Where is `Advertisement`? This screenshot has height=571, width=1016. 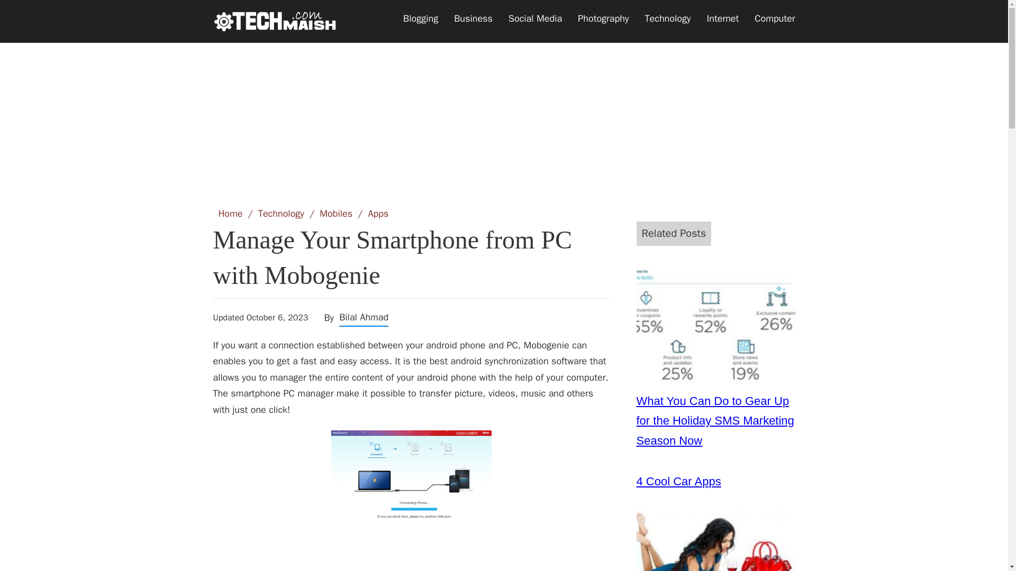
Advertisement is located at coordinates (503, 112).